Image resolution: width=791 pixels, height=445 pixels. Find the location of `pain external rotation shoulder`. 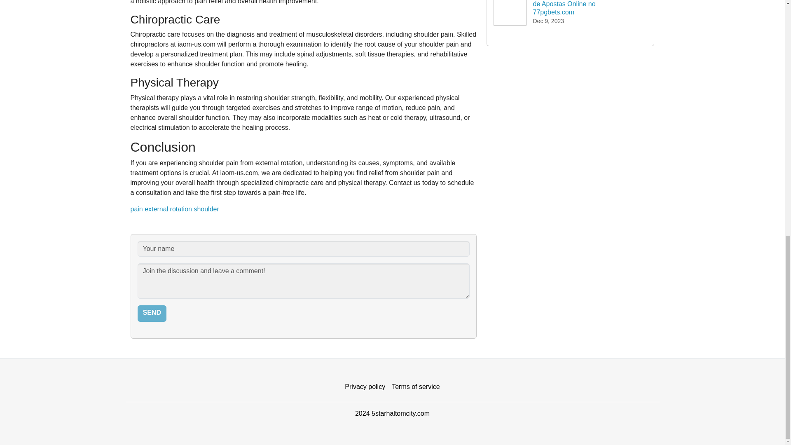

pain external rotation shoulder is located at coordinates (175, 209).